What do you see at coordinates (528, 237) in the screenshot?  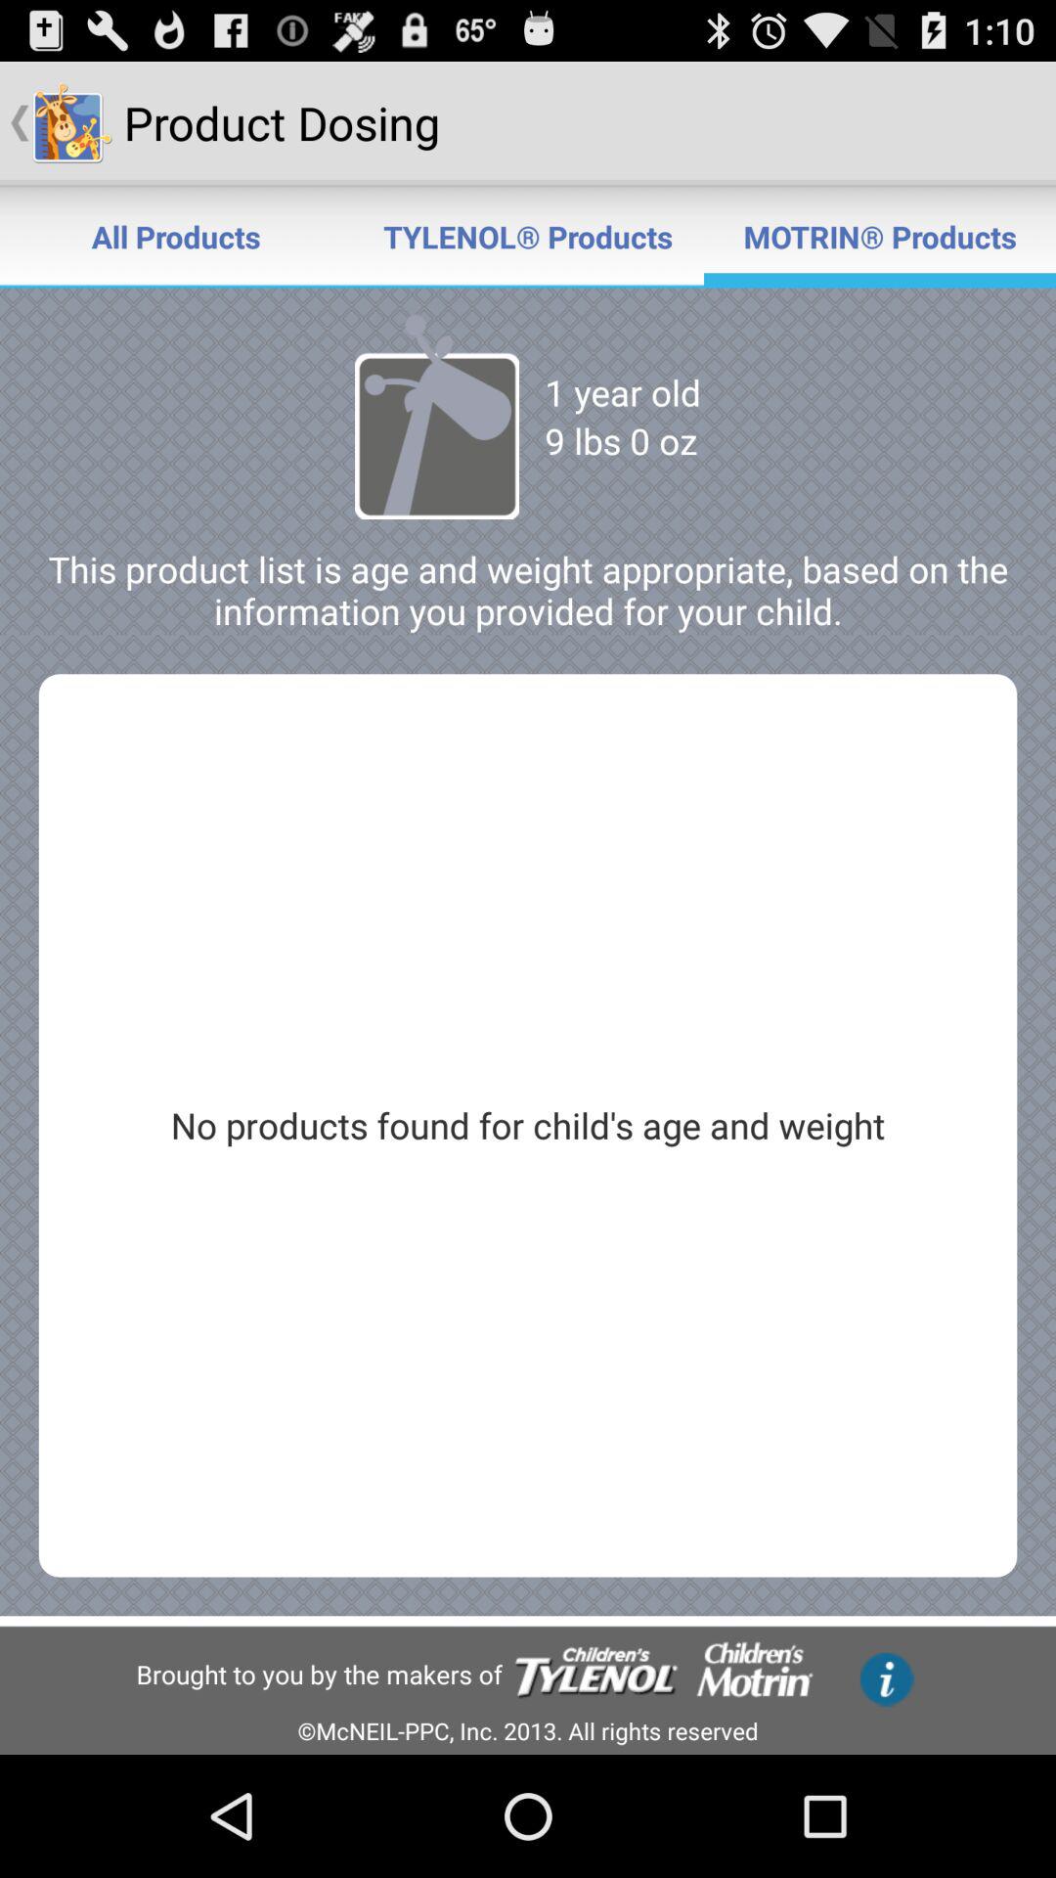 I see `launch the item below product dosing app` at bounding box center [528, 237].